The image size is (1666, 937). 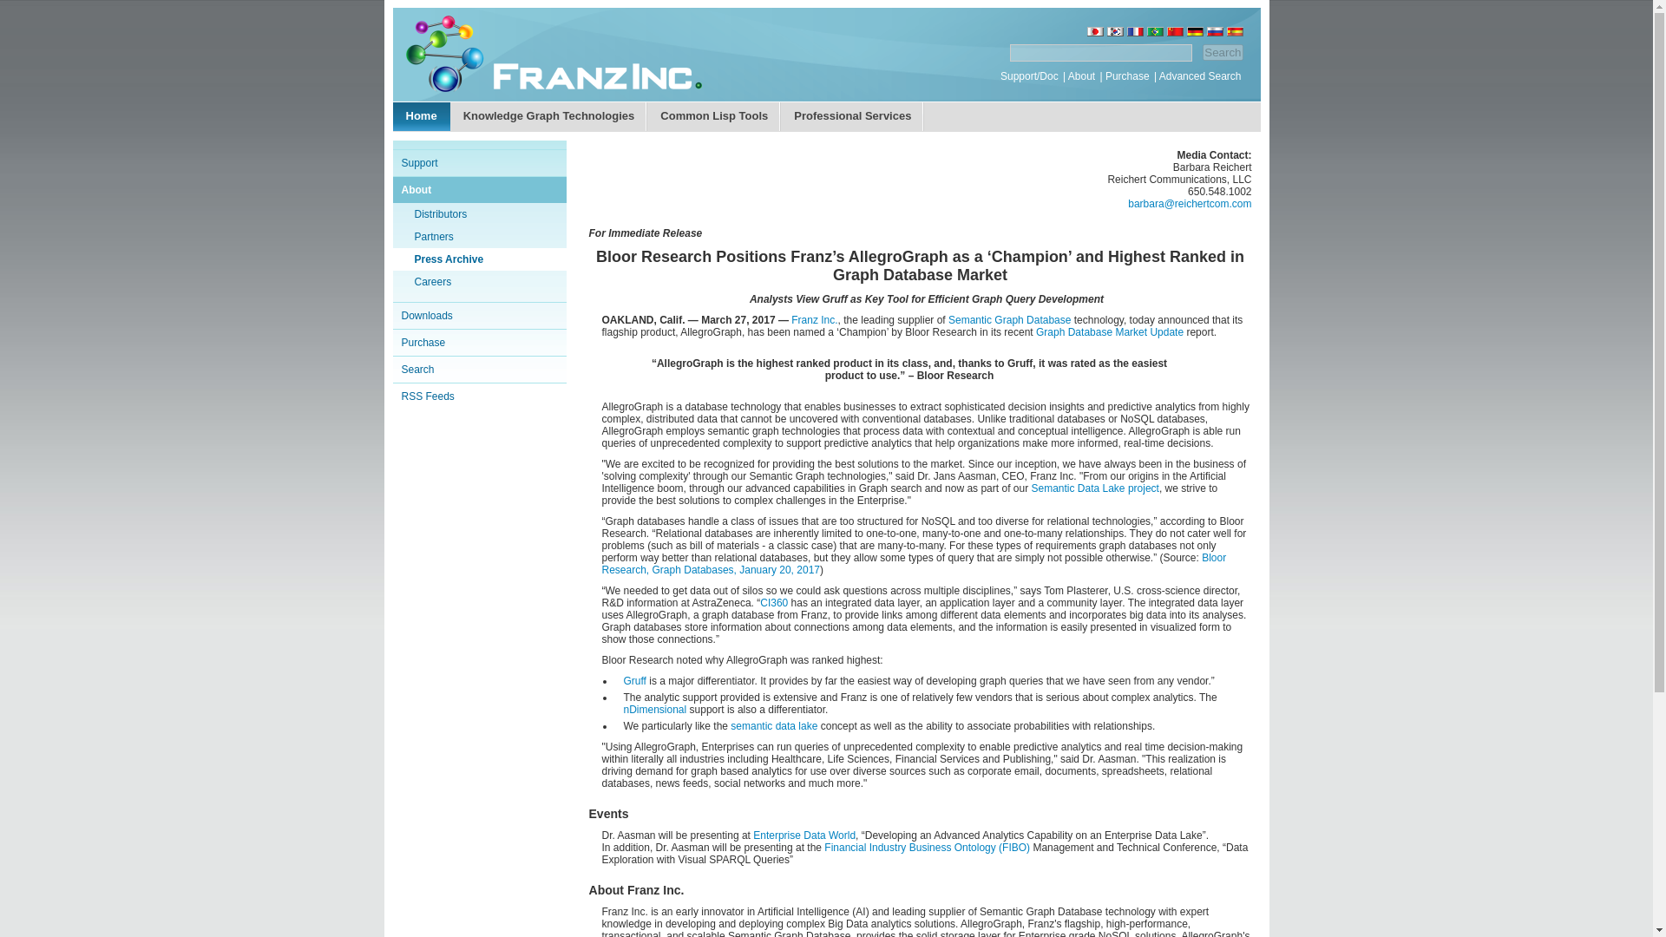 I want to click on Semantic Data Lake project, so click(x=1094, y=488).